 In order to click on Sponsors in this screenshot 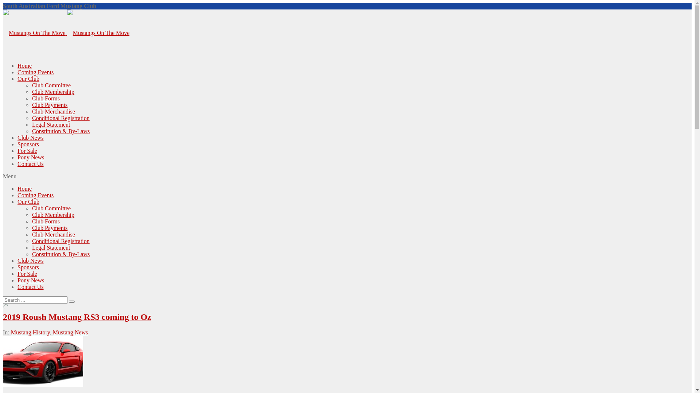, I will do `click(28, 144)`.